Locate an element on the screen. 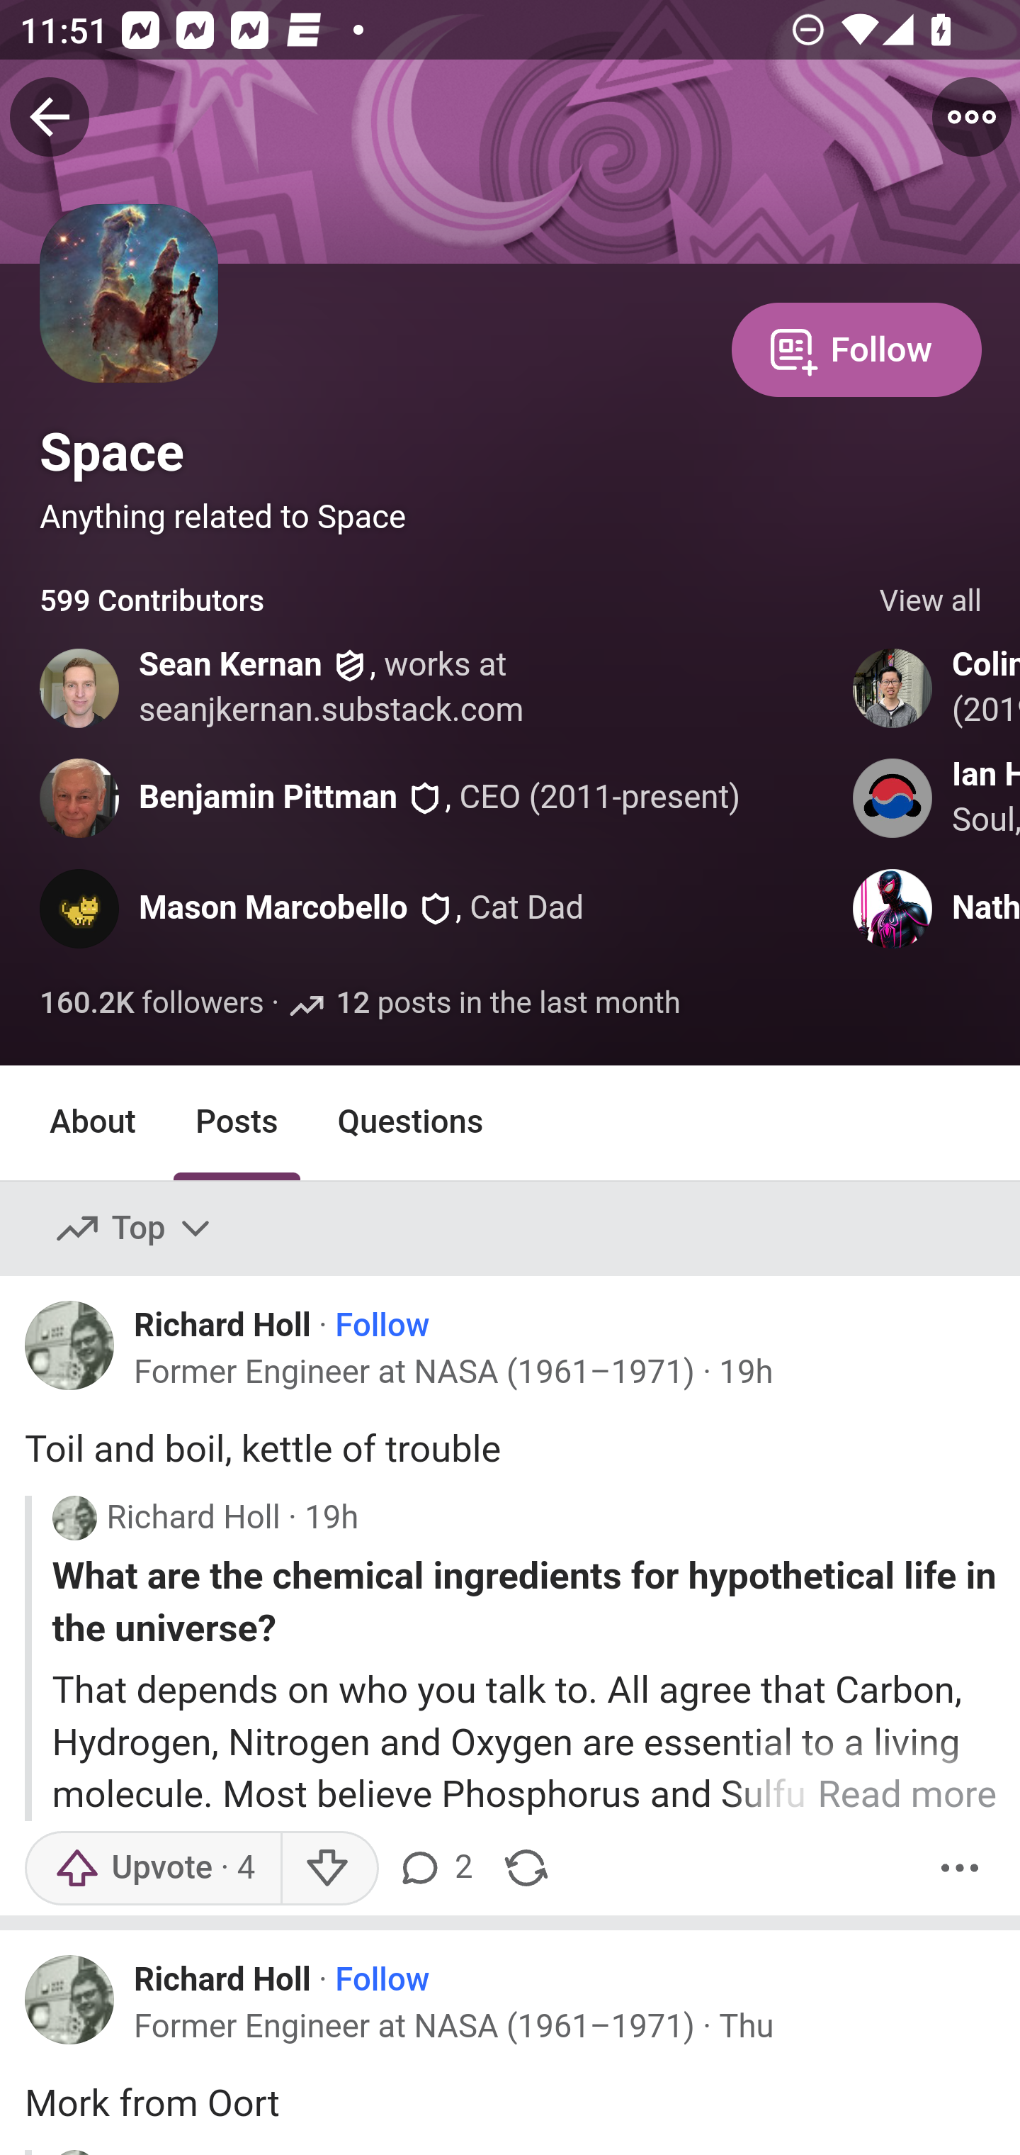  Space is located at coordinates (113, 452).